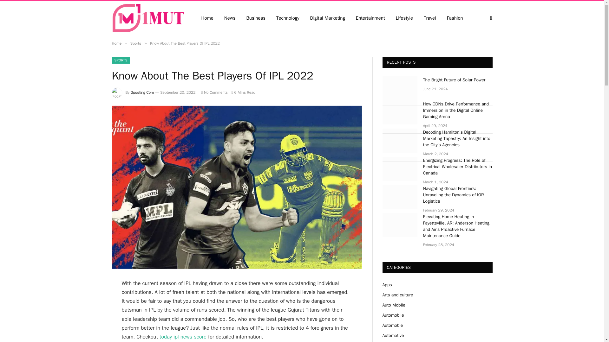  I want to click on 1mut, so click(148, 18).